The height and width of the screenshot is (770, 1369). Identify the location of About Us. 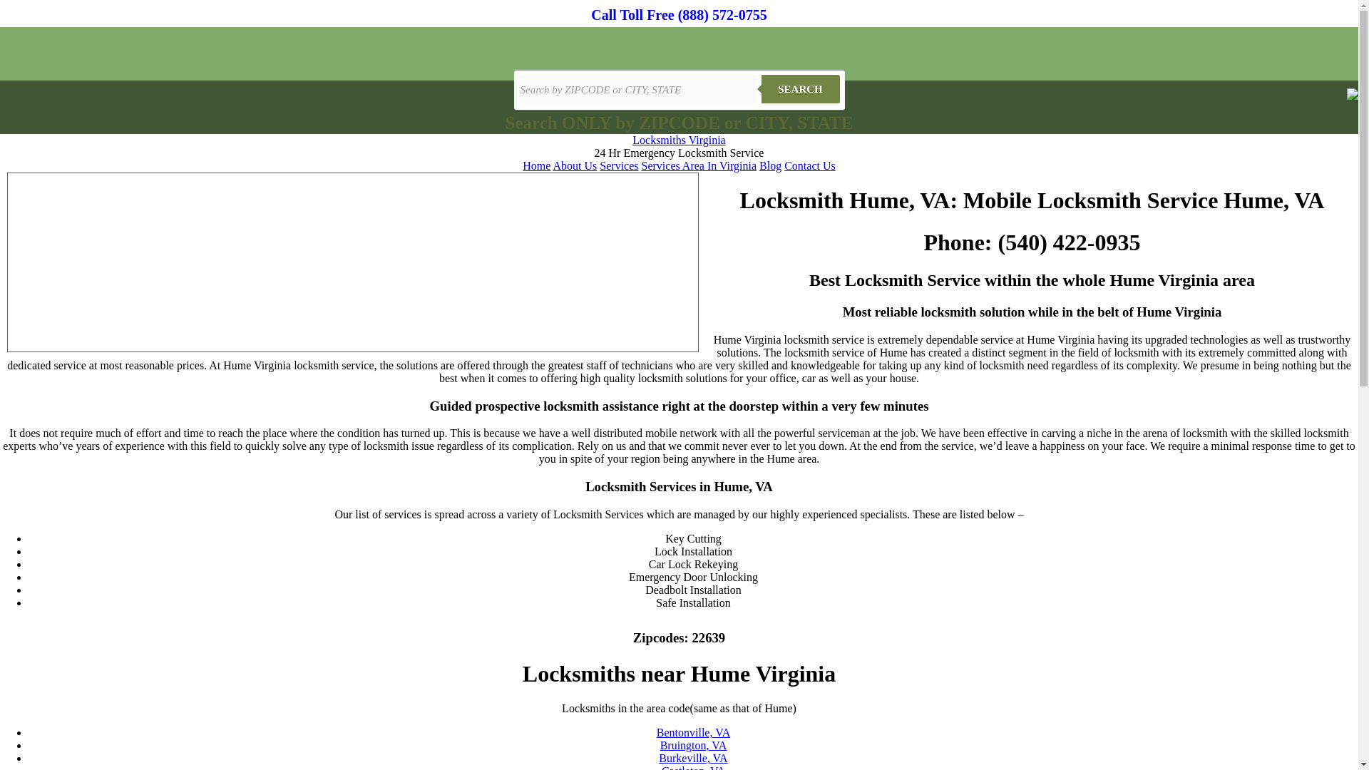
(575, 165).